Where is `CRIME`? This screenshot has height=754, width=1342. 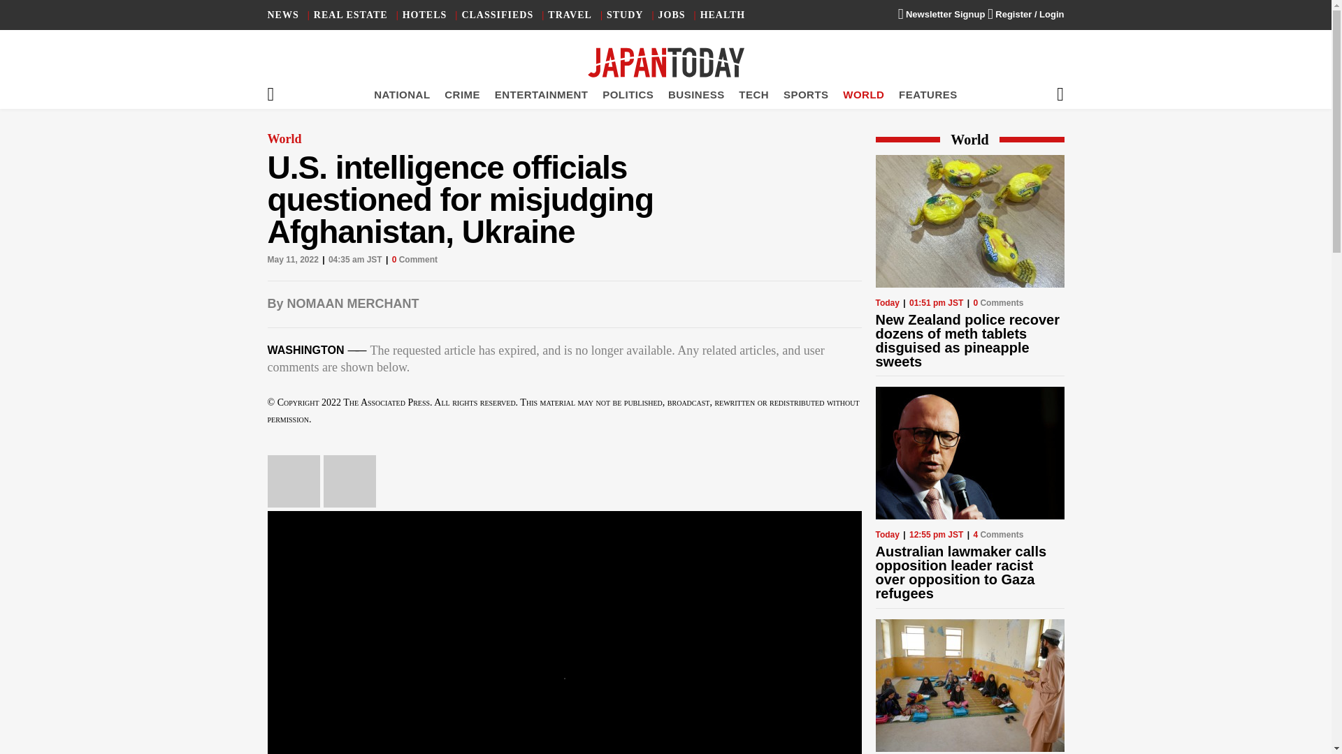 CRIME is located at coordinates (462, 94).